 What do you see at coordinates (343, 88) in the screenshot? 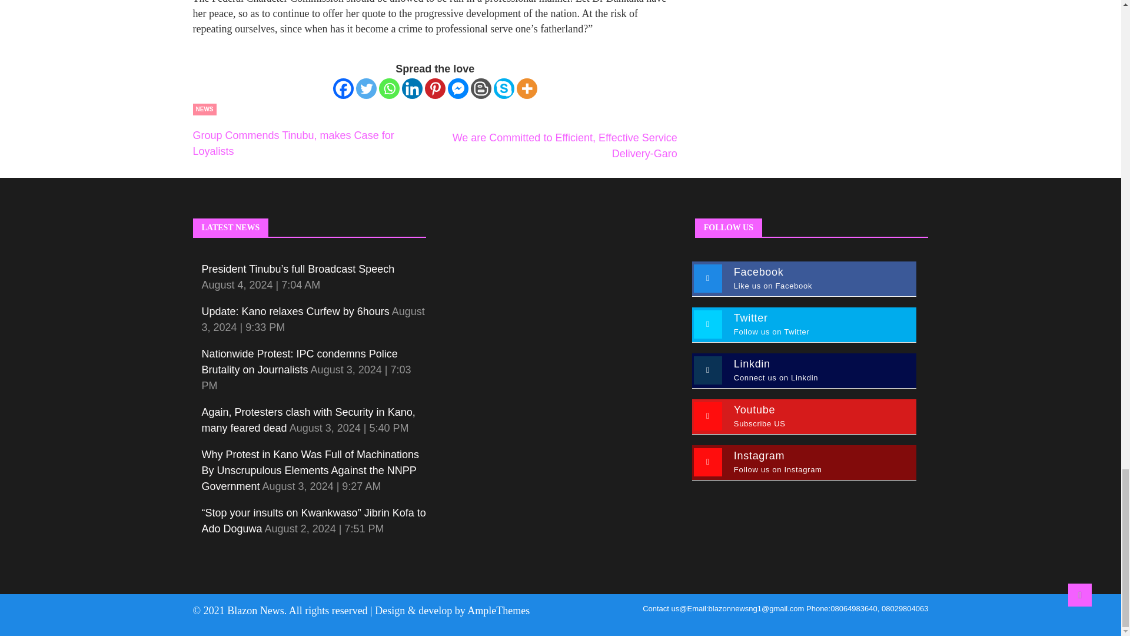
I see `Facebook` at bounding box center [343, 88].